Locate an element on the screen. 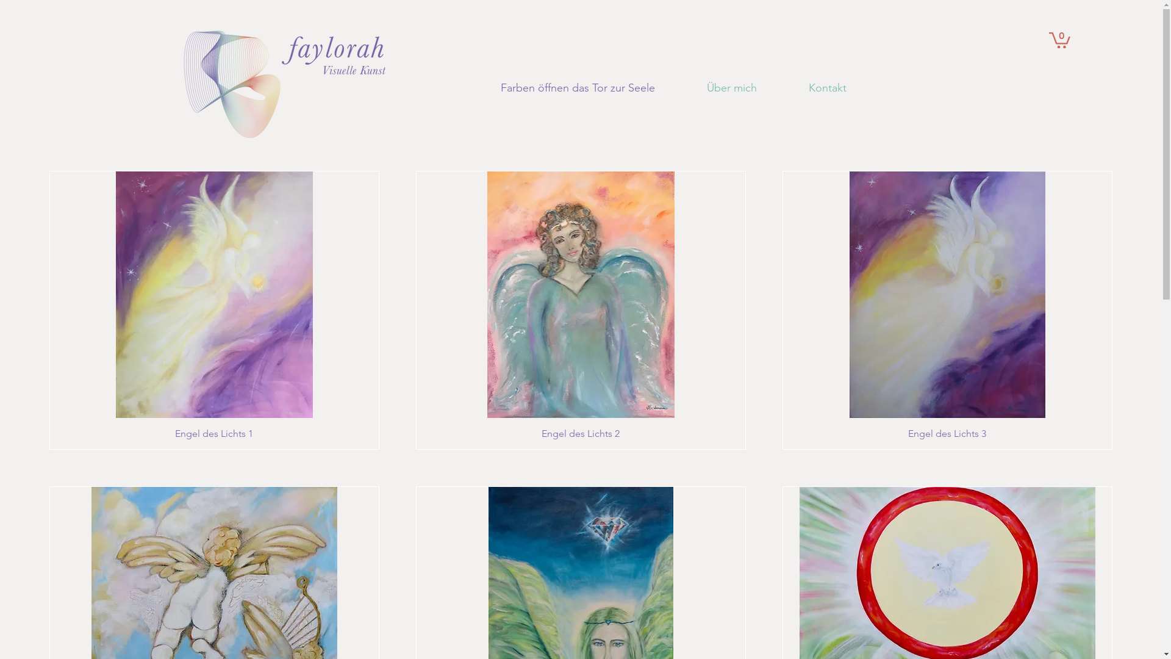 The height and width of the screenshot is (659, 1171). Kontakt is located at coordinates (847, 88).